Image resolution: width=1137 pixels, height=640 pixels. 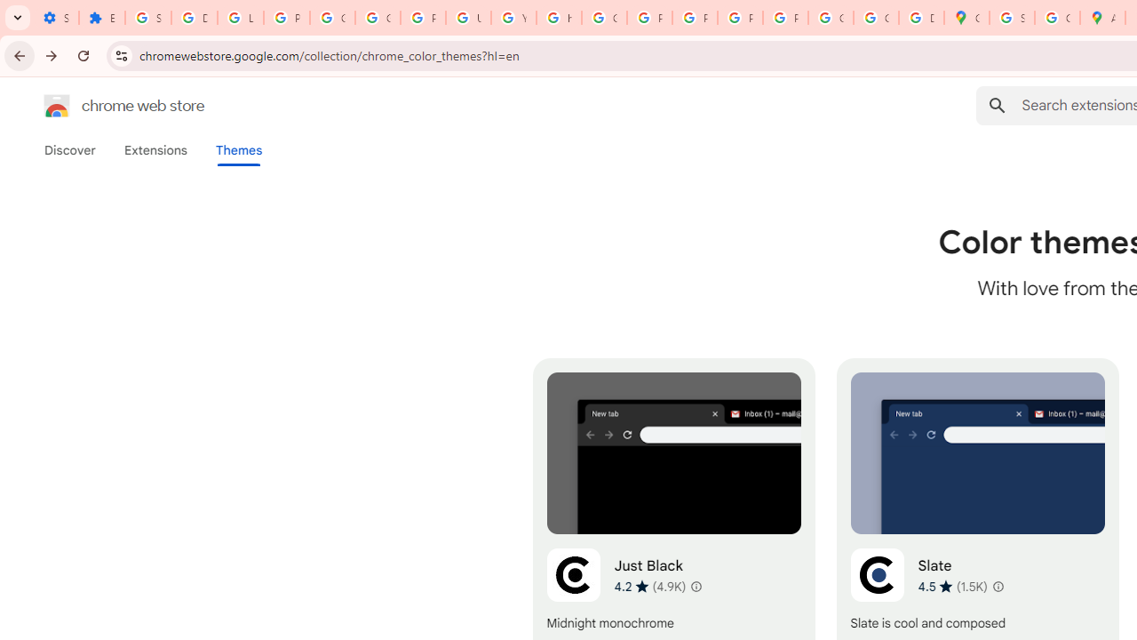 What do you see at coordinates (696, 587) in the screenshot?
I see `Learn more about results and reviews "Just Black"` at bounding box center [696, 587].